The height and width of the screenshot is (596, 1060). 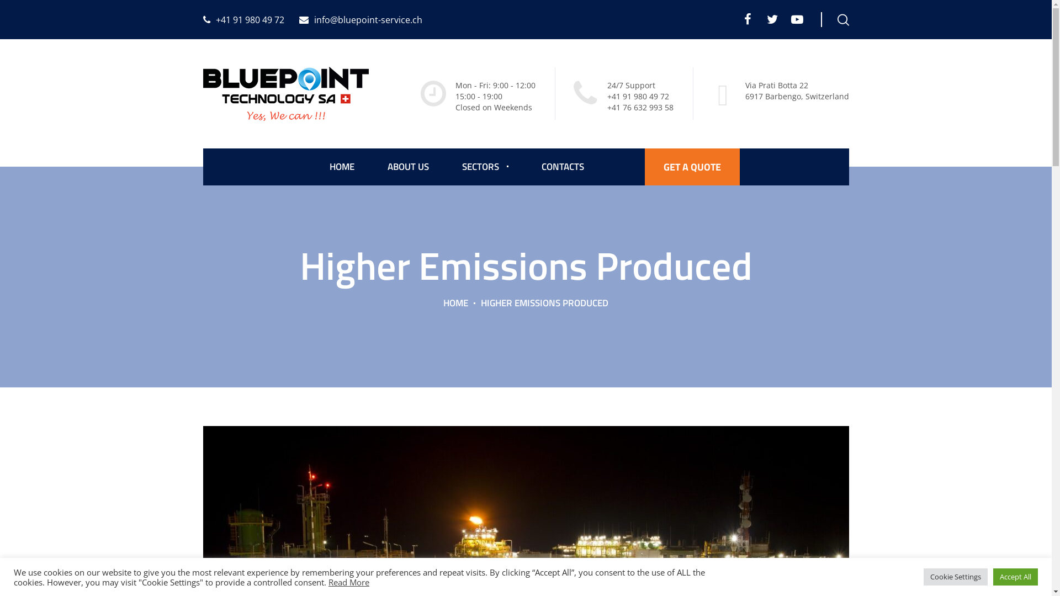 I want to click on CONTACTS, so click(x=562, y=167).